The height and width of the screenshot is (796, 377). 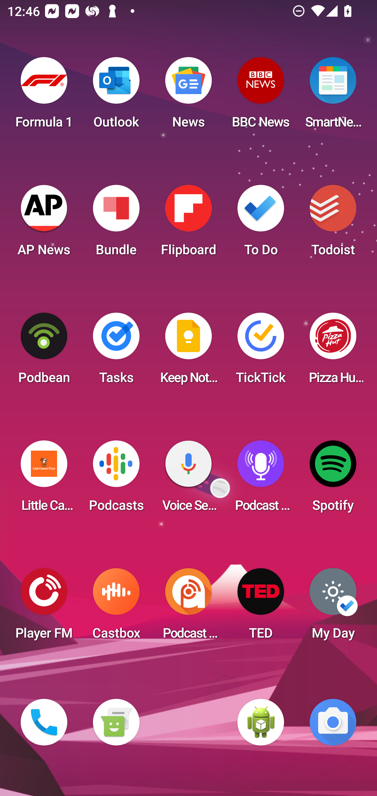 What do you see at coordinates (261, 479) in the screenshot?
I see `Podcast Player` at bounding box center [261, 479].